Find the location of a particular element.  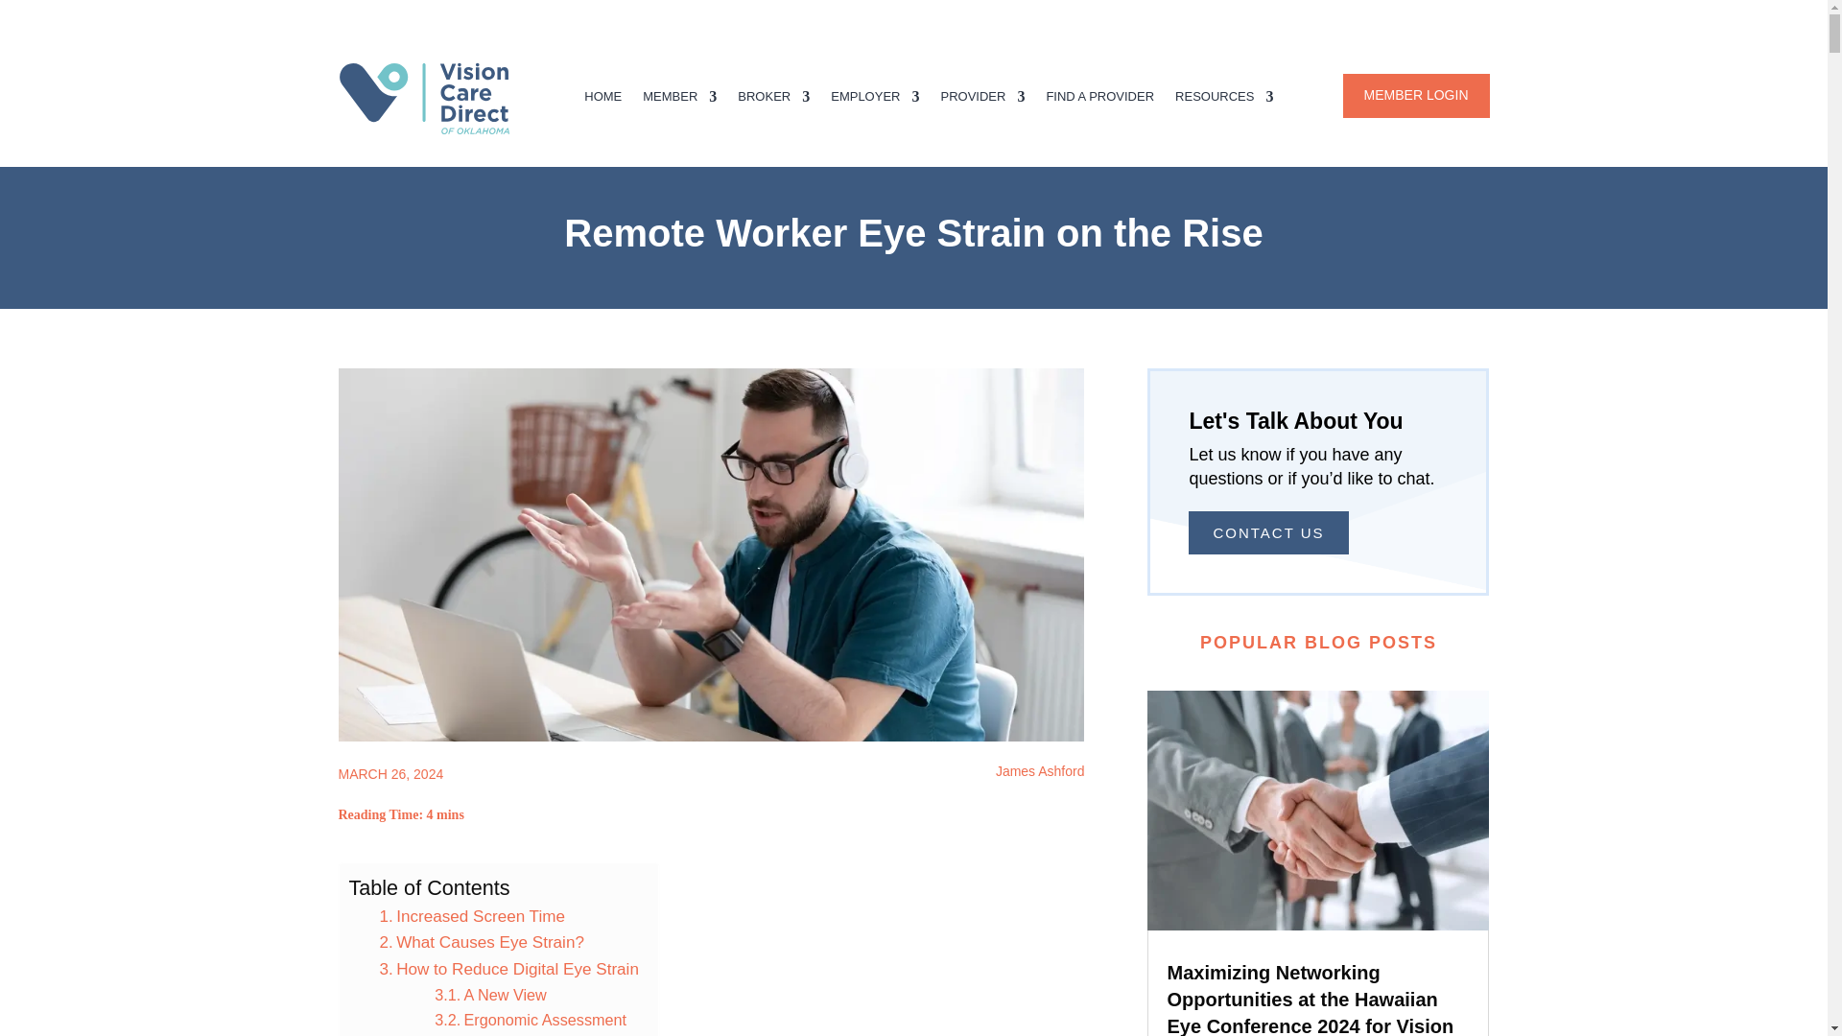

How to Reduce Digital Eye Strain is located at coordinates (508, 969).